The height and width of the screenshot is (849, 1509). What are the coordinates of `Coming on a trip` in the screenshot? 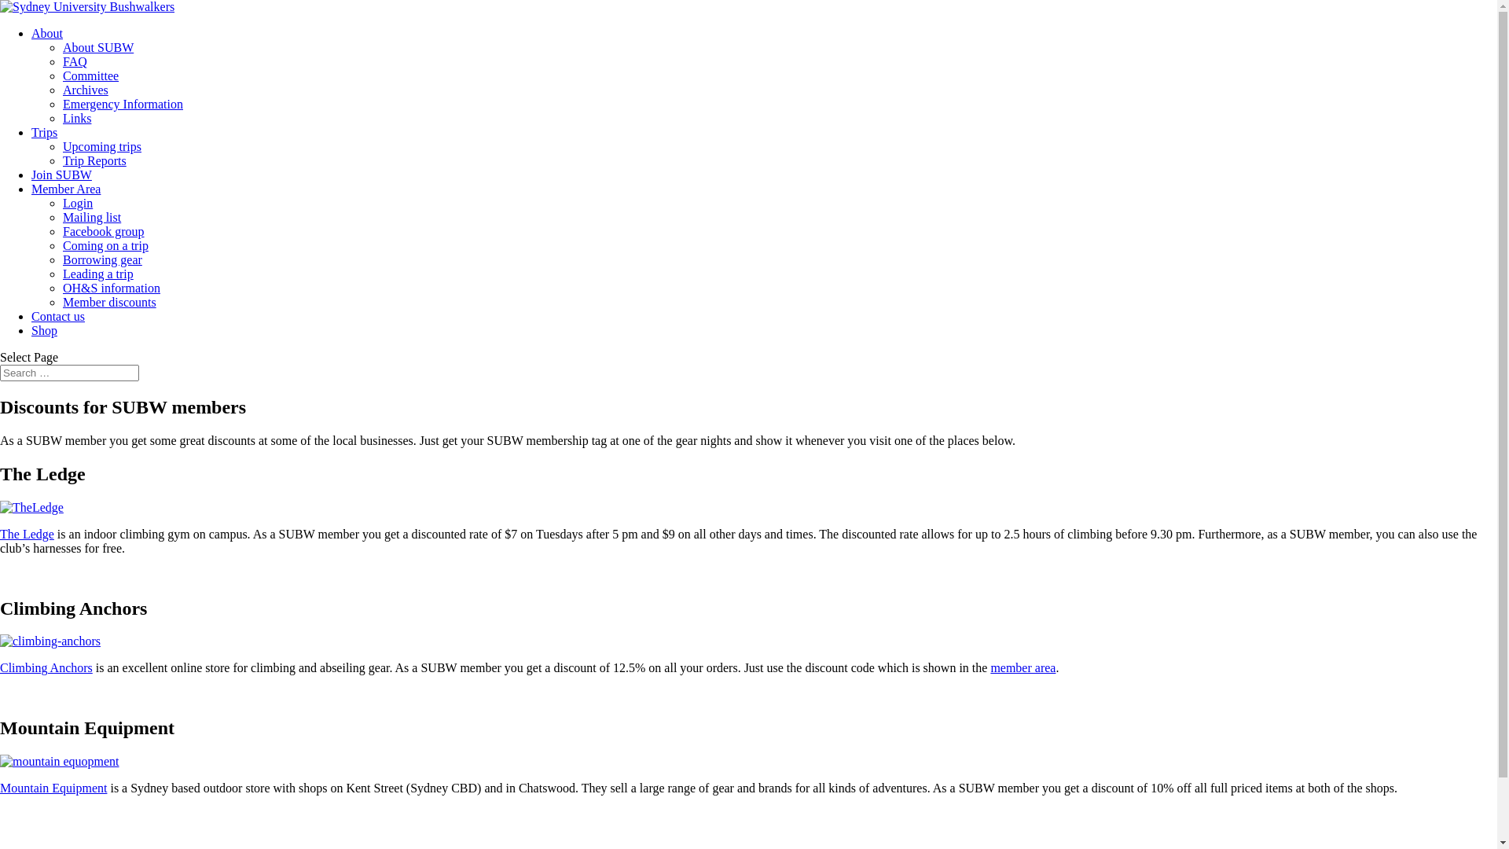 It's located at (105, 245).